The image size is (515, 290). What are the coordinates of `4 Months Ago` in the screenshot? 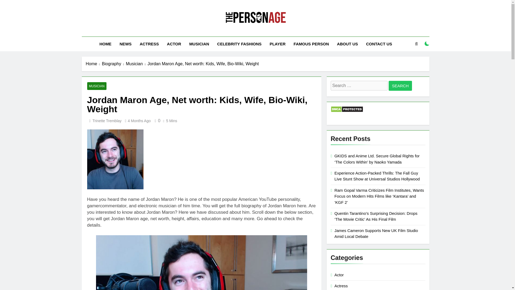 It's located at (139, 121).